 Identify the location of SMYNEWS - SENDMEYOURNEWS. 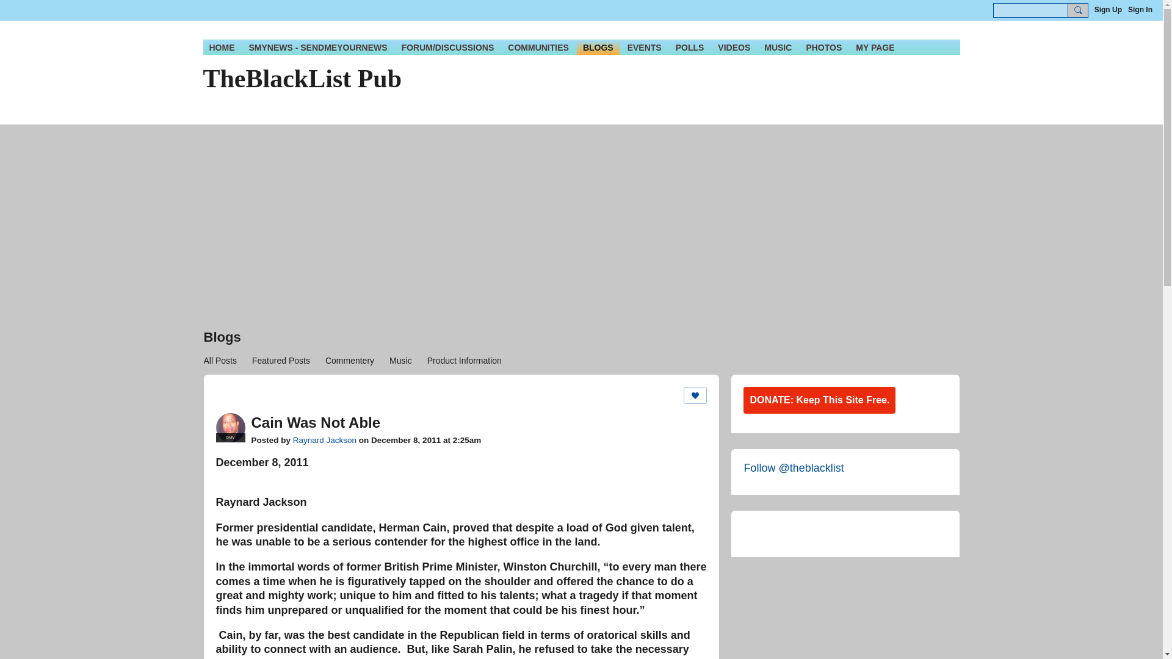
(318, 47).